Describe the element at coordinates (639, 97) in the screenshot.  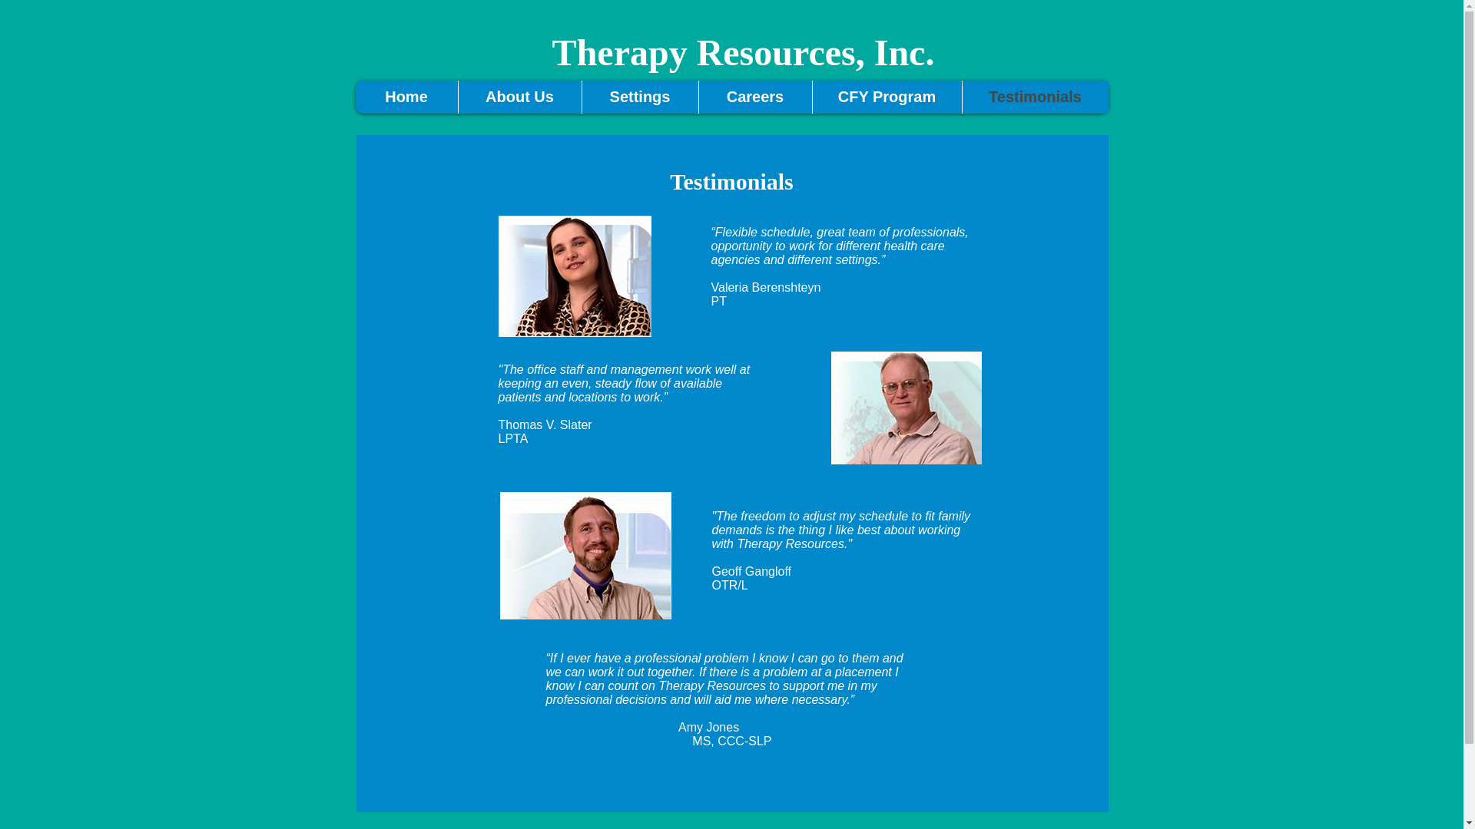
I see `Settings` at that location.